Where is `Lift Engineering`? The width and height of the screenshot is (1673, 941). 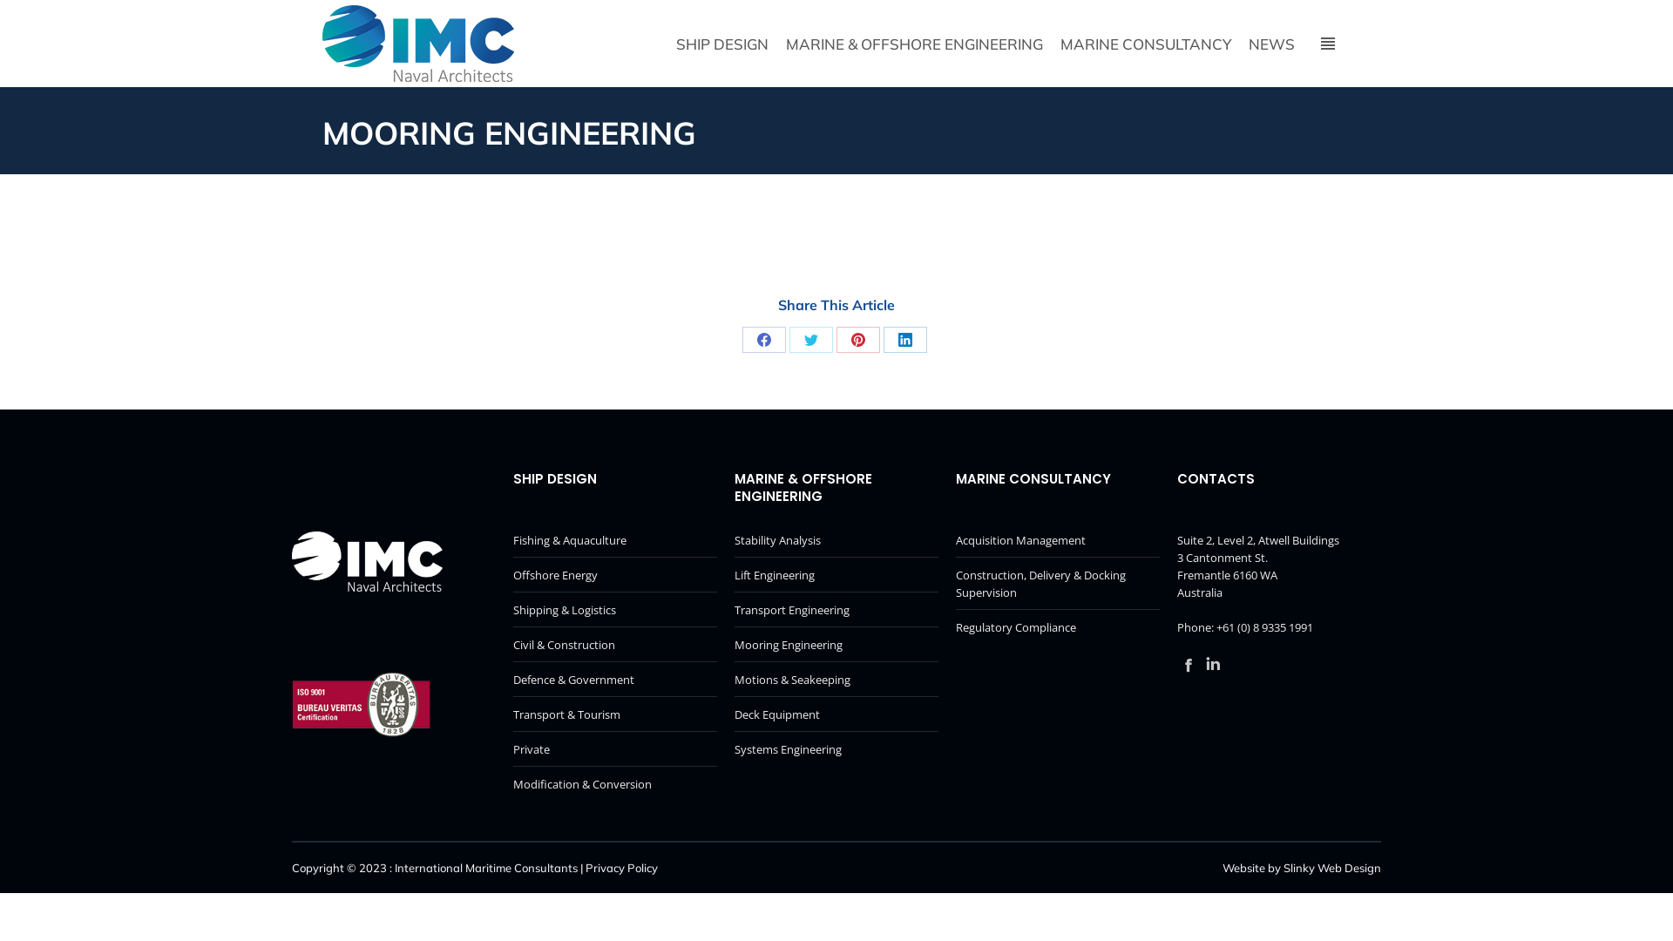 Lift Engineering is located at coordinates (775, 575).